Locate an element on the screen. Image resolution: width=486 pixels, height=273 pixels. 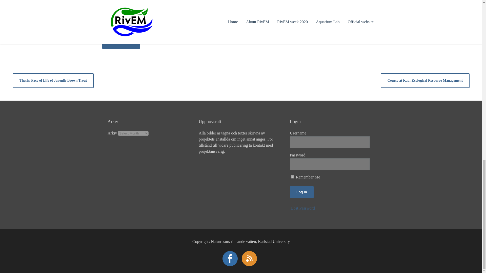
Lost Password is located at coordinates (303, 208).